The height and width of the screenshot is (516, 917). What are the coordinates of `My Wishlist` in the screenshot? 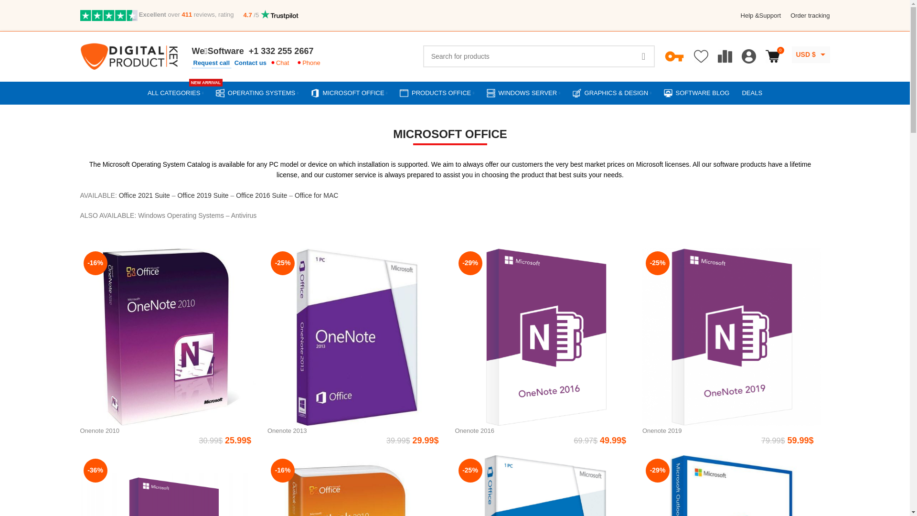 It's located at (643, 56).